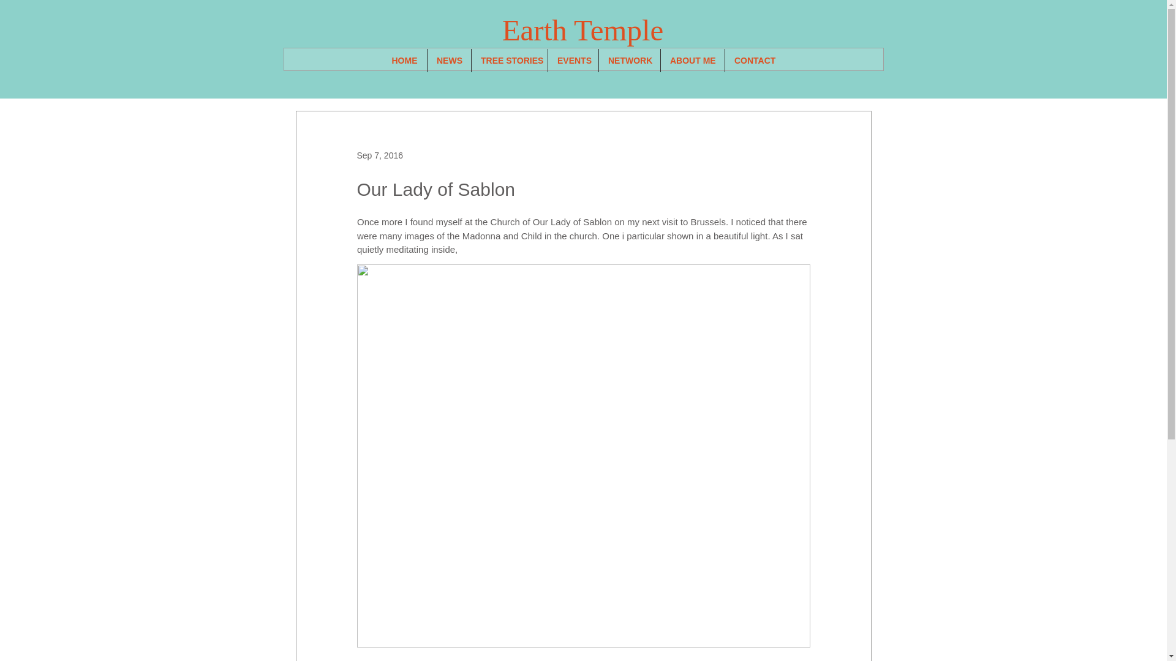 The width and height of the screenshot is (1176, 661). I want to click on EVENTS, so click(573, 60).